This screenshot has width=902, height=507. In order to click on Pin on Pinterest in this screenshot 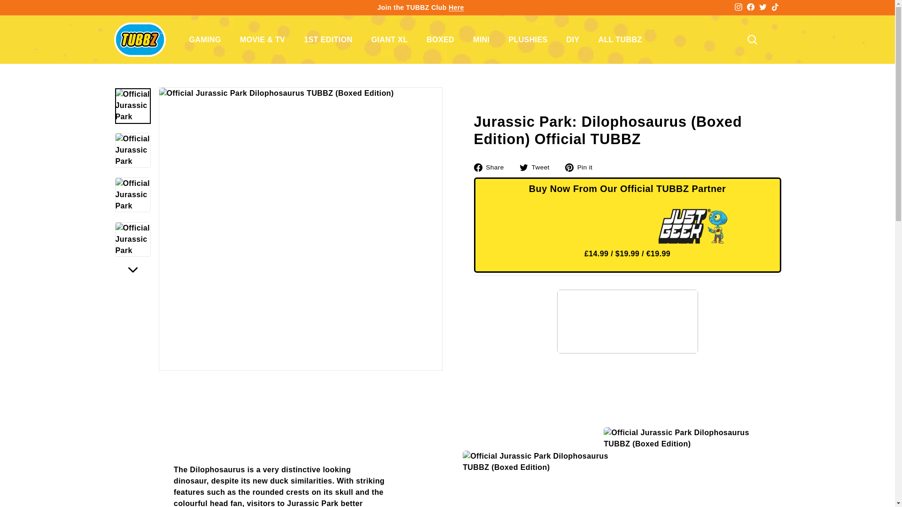, I will do `click(583, 167)`.